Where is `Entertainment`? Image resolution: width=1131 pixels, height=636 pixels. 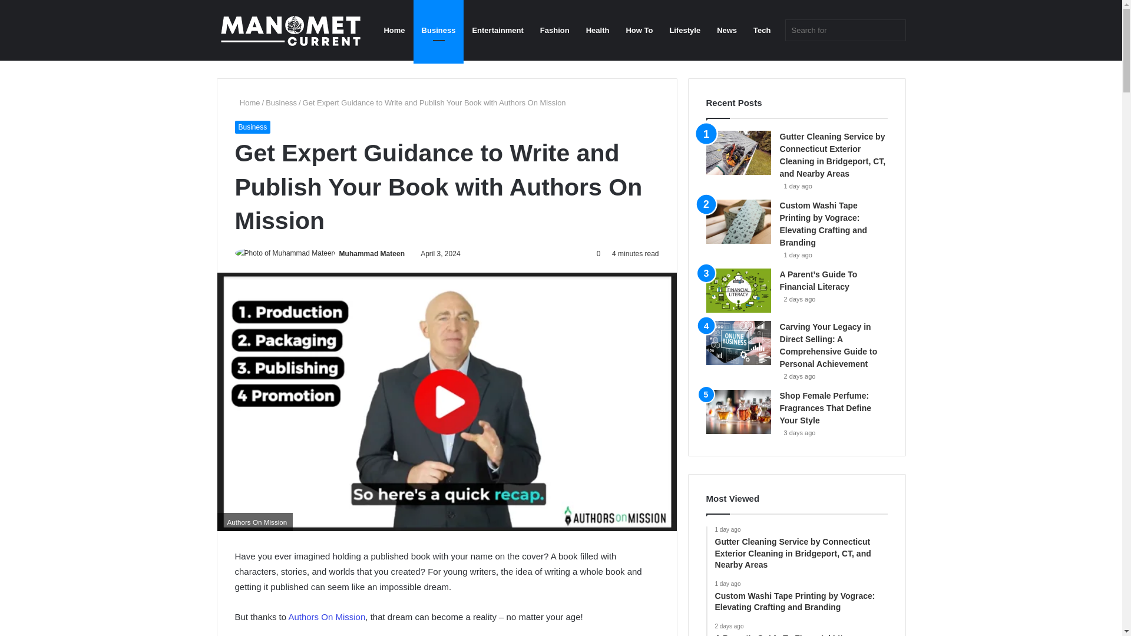 Entertainment is located at coordinates (497, 30).